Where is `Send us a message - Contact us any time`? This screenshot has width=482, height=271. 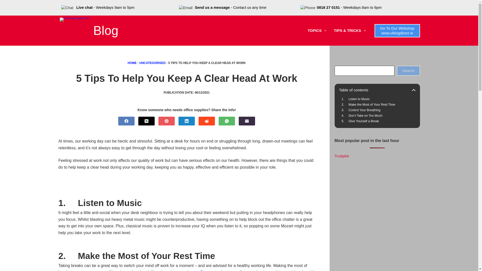
Send us a message - Contact us any time is located at coordinates (230, 7).